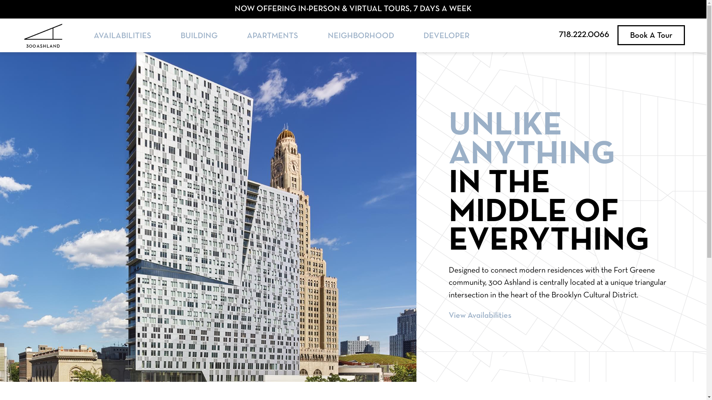  Describe the element at coordinates (584, 35) in the screenshot. I see `718.222.0066` at that location.